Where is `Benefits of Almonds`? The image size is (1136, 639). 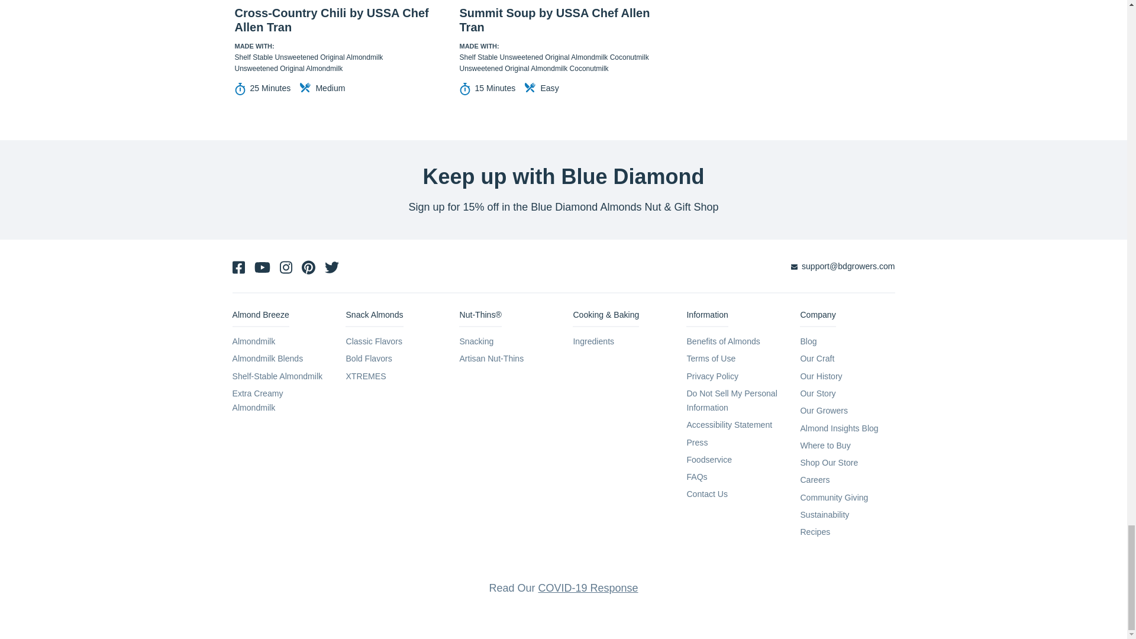 Benefits of Almonds is located at coordinates (723, 341).